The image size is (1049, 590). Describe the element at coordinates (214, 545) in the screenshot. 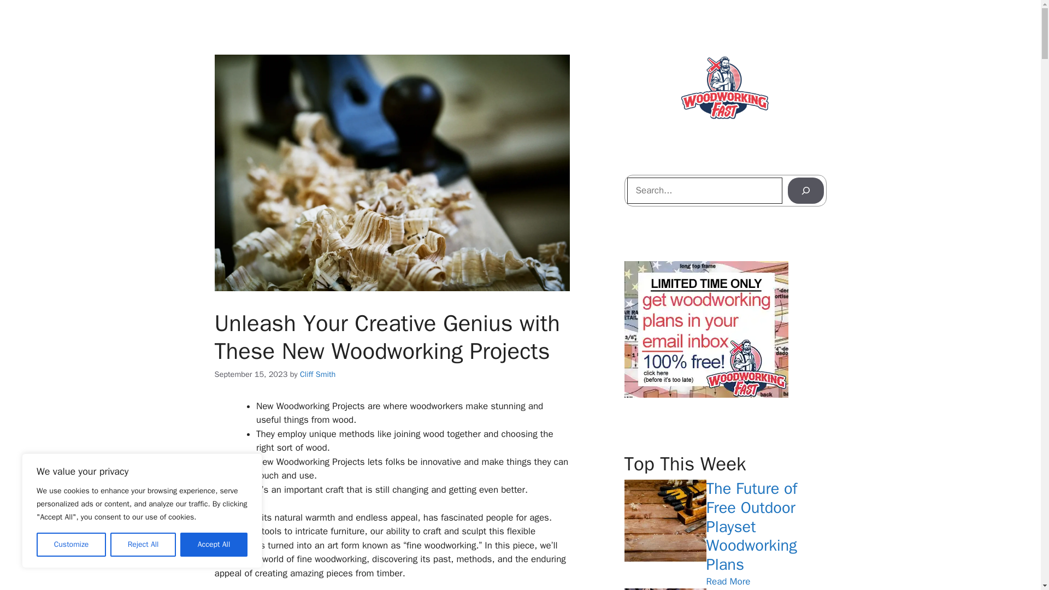

I see `Accept All` at that location.